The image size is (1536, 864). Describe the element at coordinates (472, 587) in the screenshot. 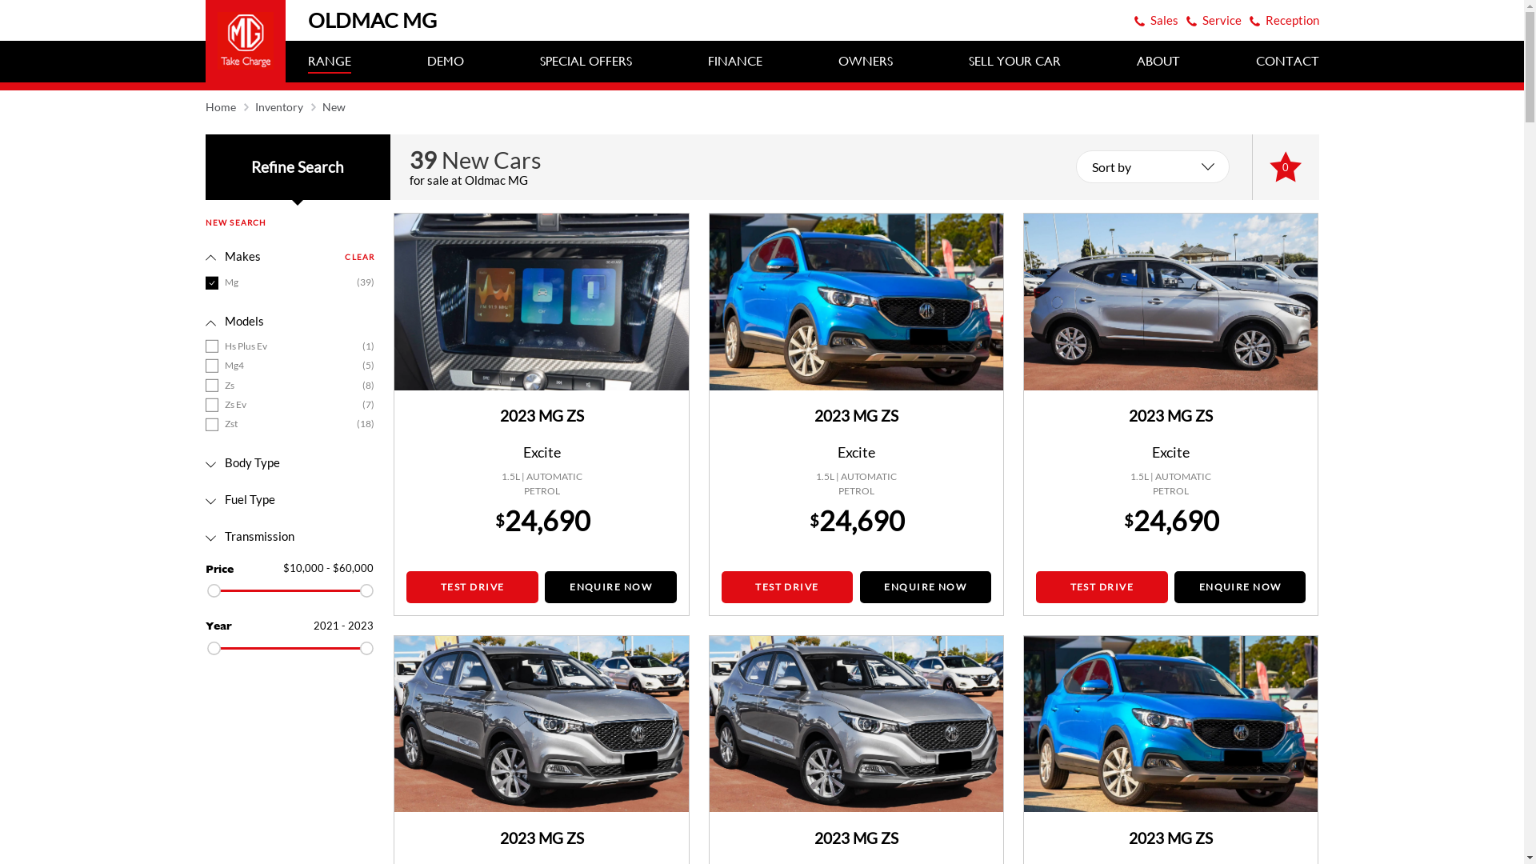

I see `TEST DRIVE` at that location.